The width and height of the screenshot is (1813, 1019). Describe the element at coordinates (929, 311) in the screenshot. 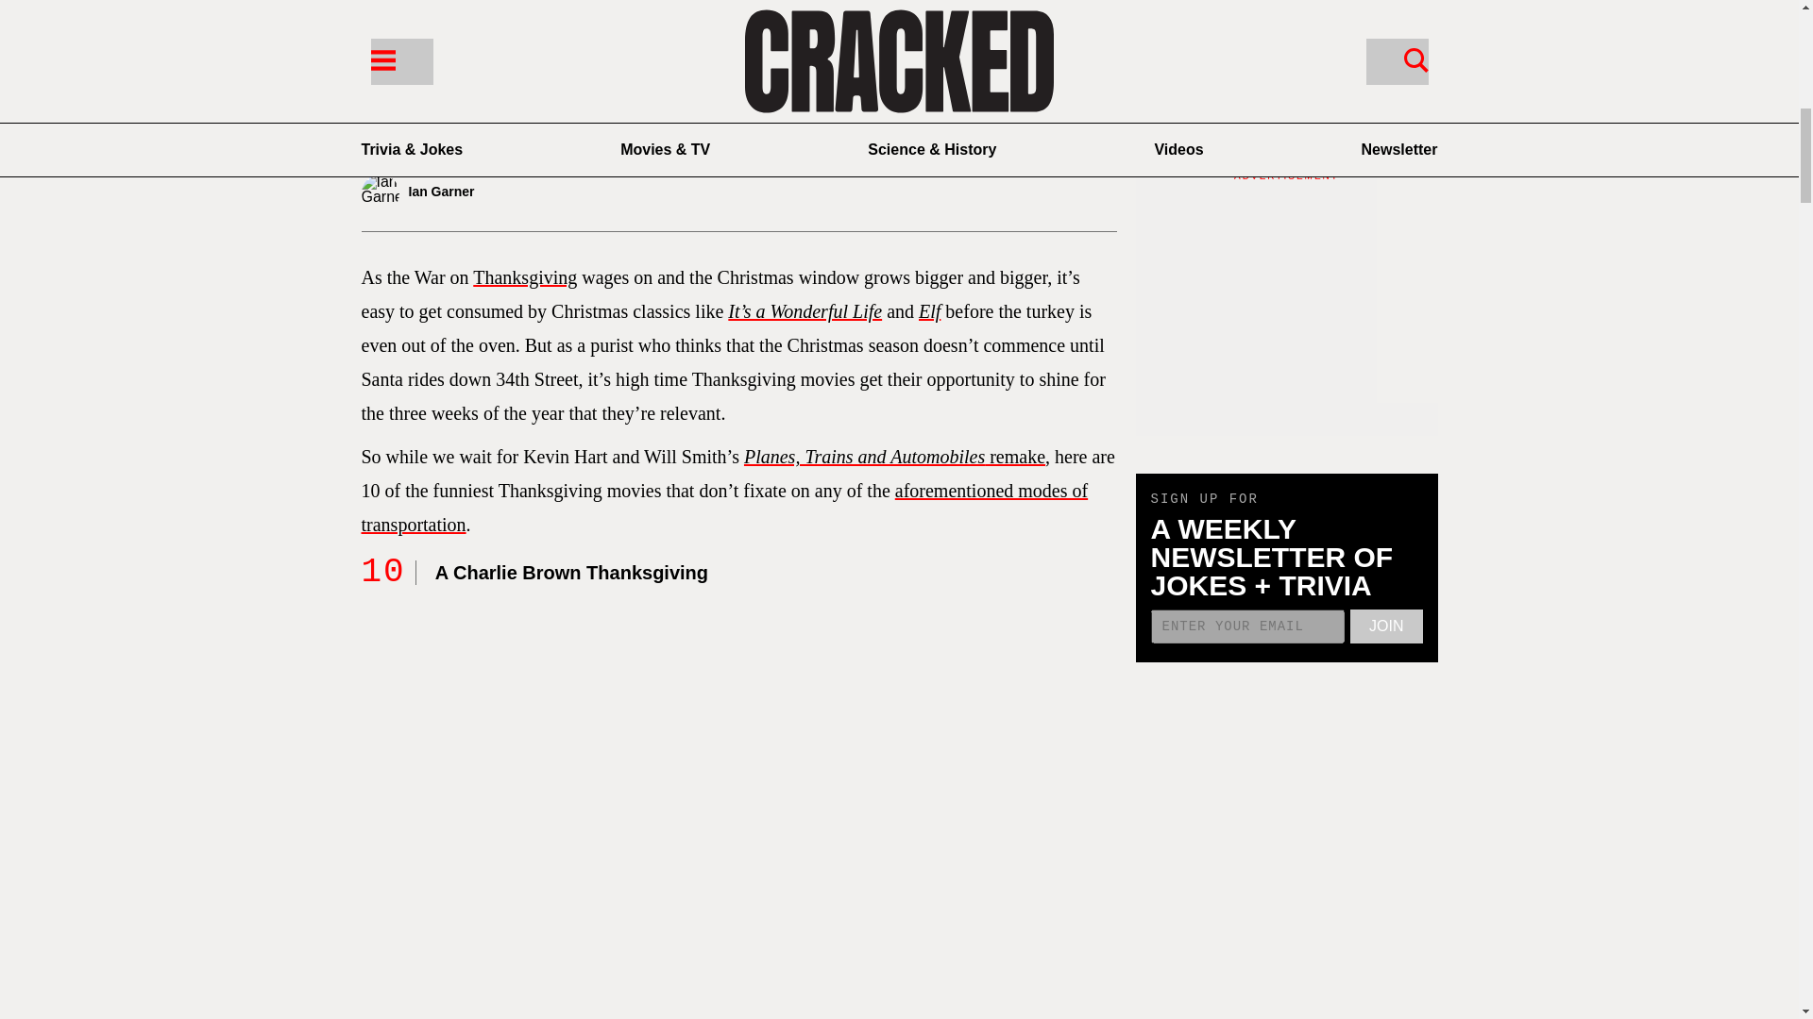

I see `Elf` at that location.